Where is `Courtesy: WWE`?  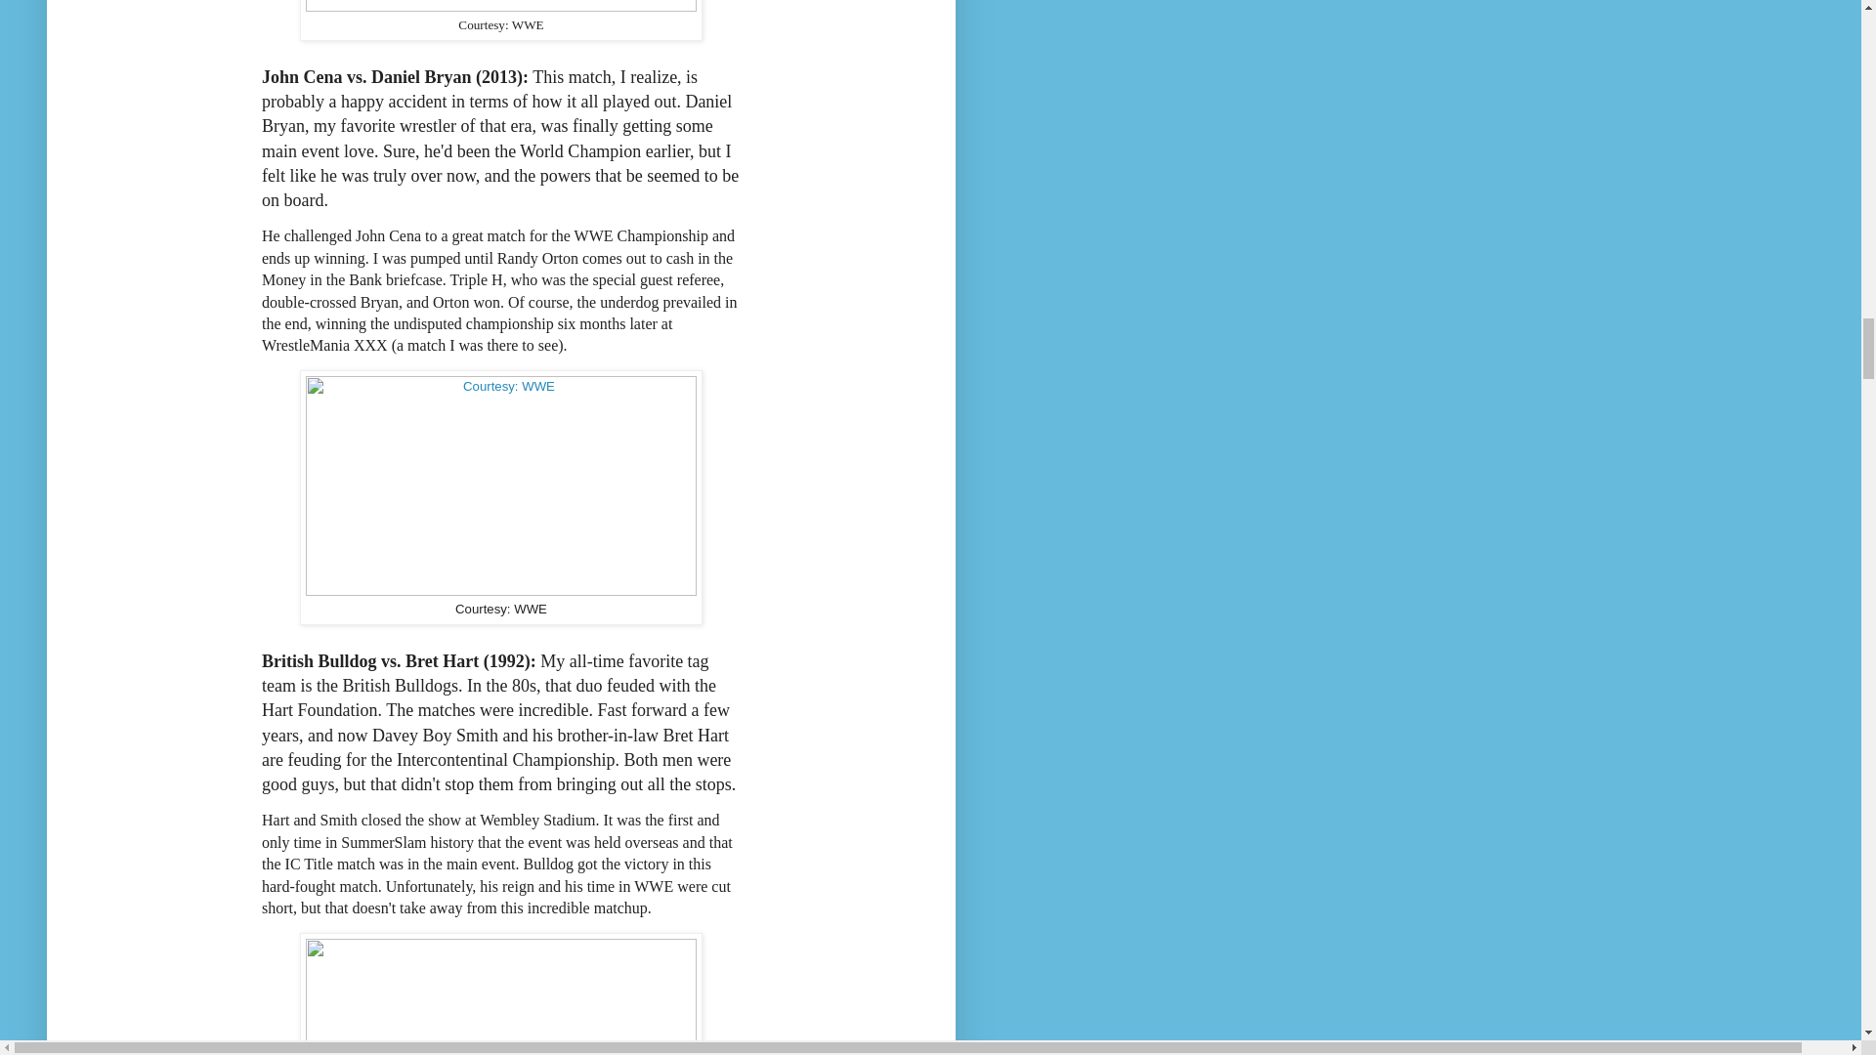
Courtesy: WWE is located at coordinates (500, 485).